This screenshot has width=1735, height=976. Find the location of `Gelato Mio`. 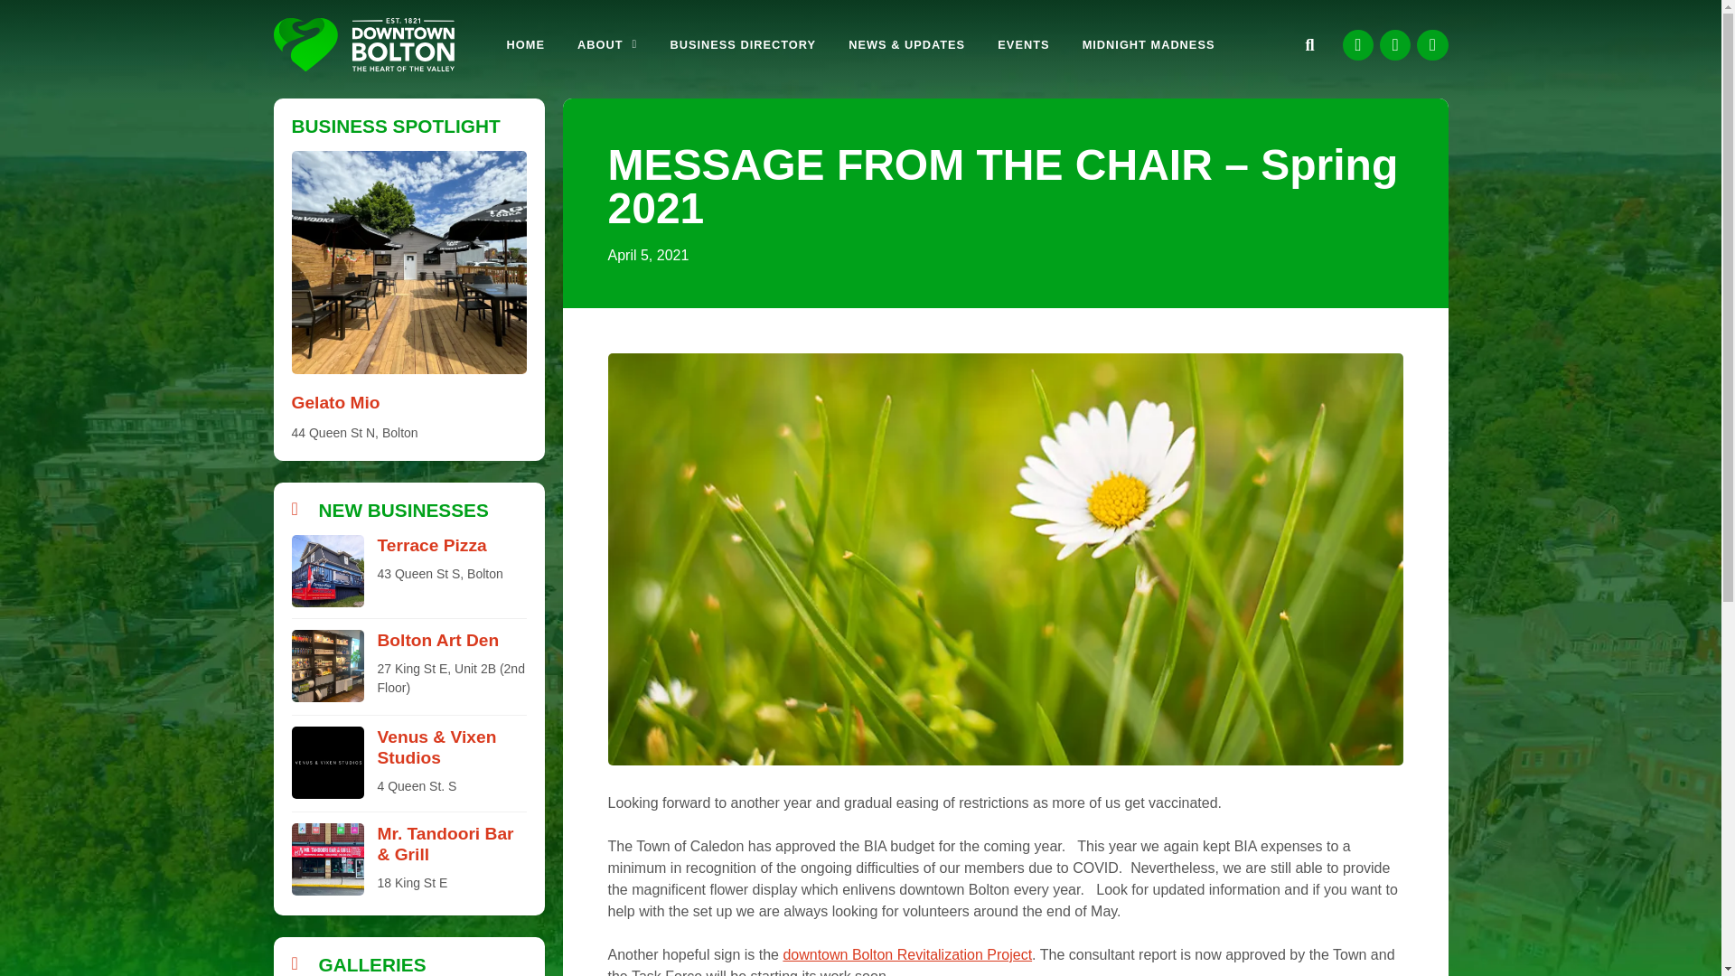

Gelato Mio is located at coordinates (335, 402).